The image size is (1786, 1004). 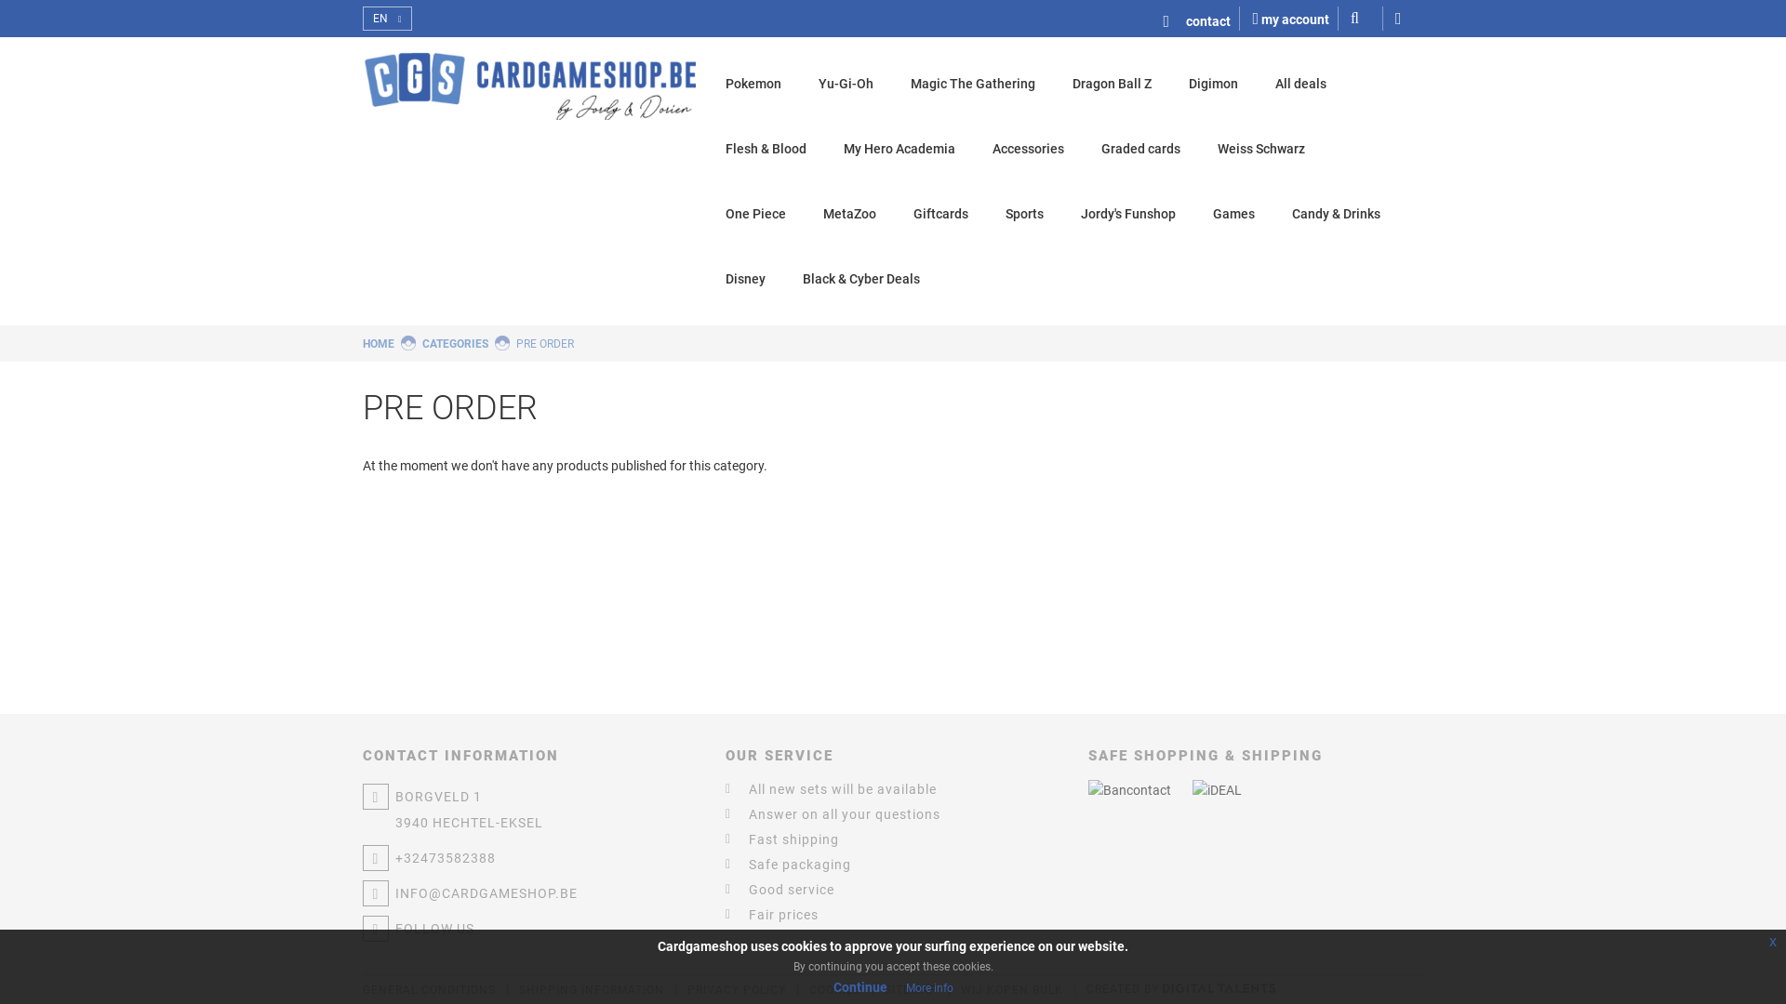 What do you see at coordinates (379, 344) in the screenshot?
I see `HOME` at bounding box center [379, 344].